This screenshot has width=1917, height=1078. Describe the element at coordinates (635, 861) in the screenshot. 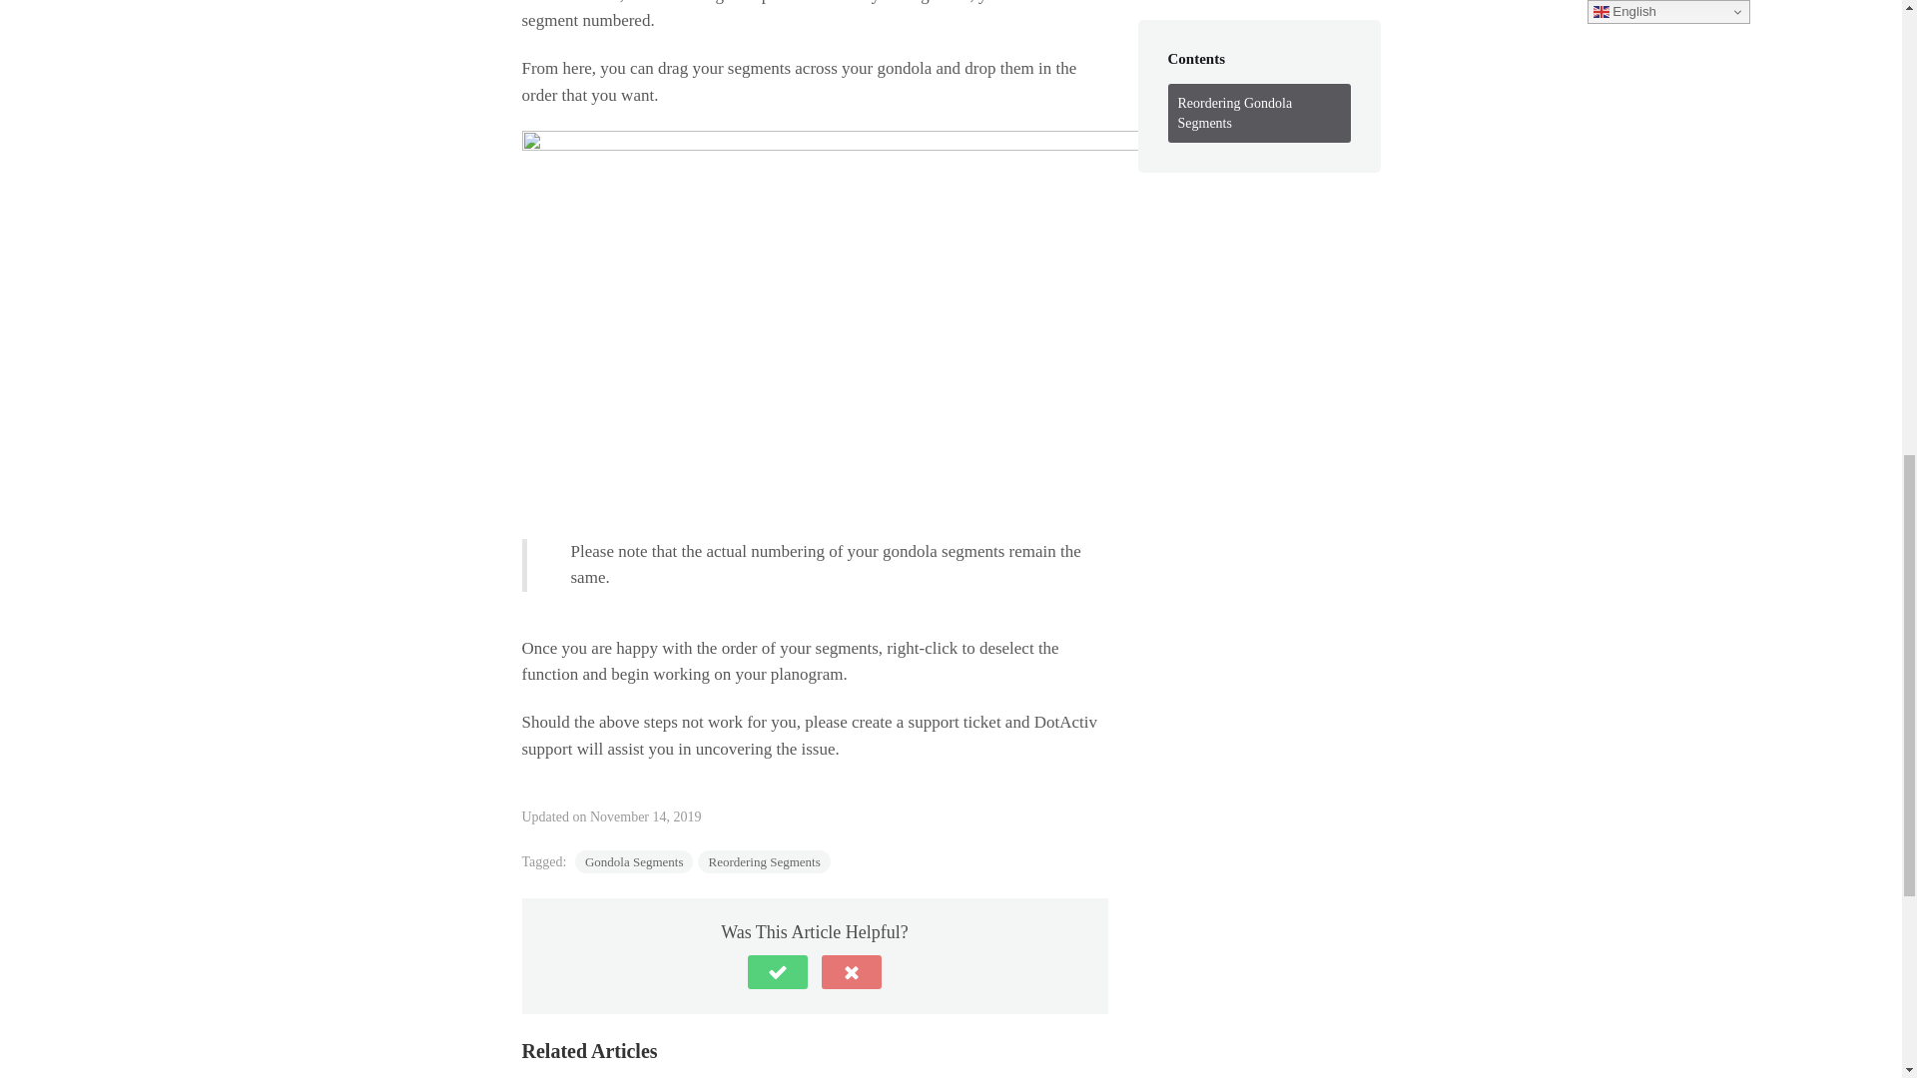

I see `Gondola Segments` at that location.